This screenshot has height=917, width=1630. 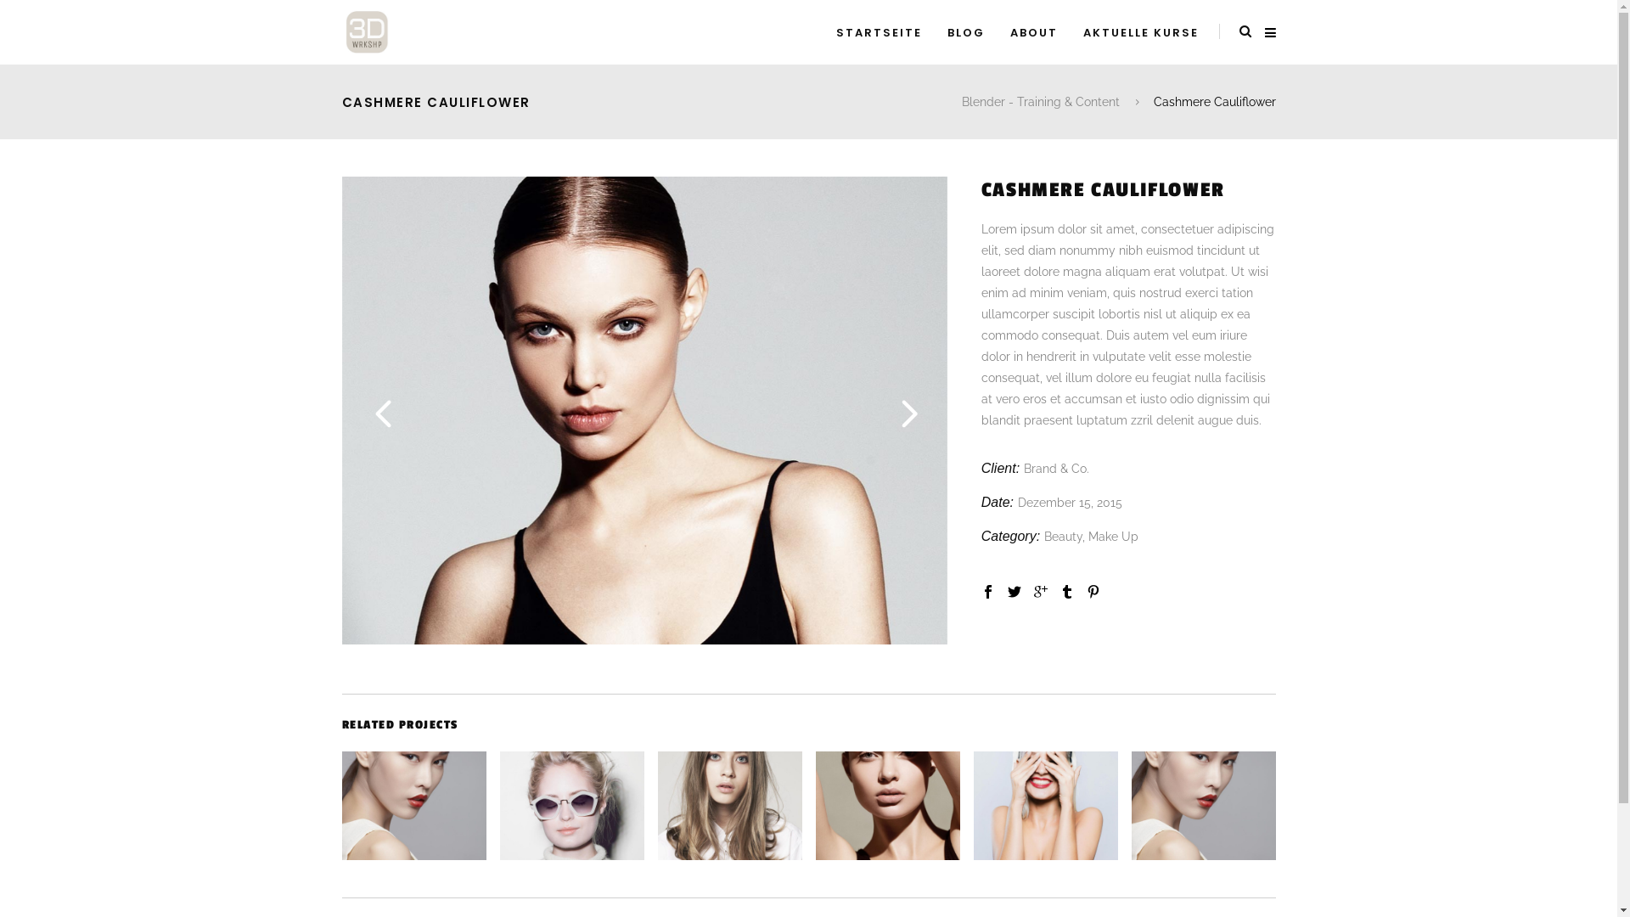 I want to click on ABOUT, so click(x=1033, y=32).